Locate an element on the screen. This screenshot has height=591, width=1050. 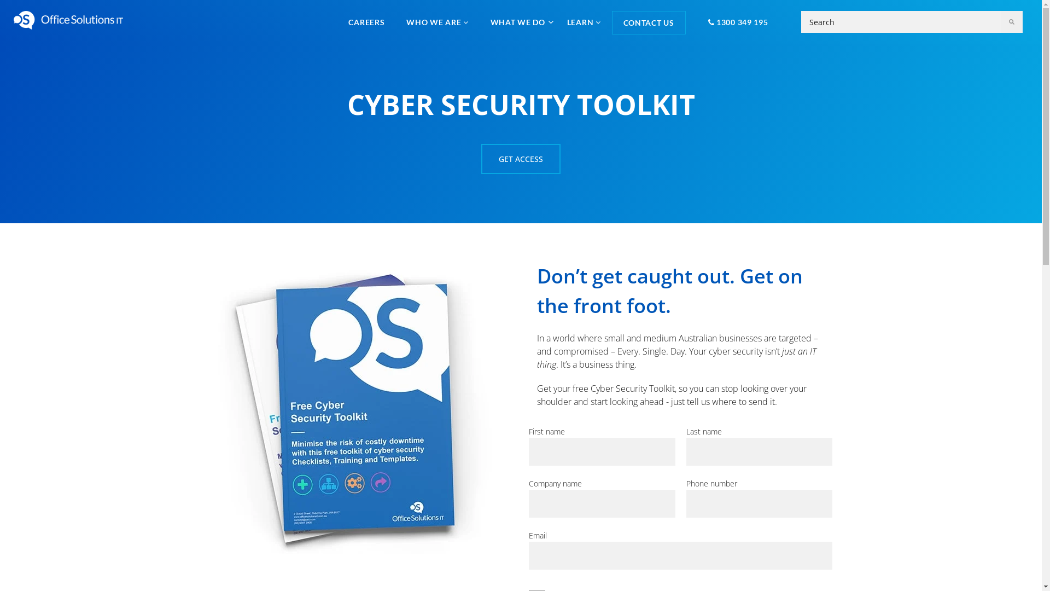
WHAT WE DO is located at coordinates (518, 22).